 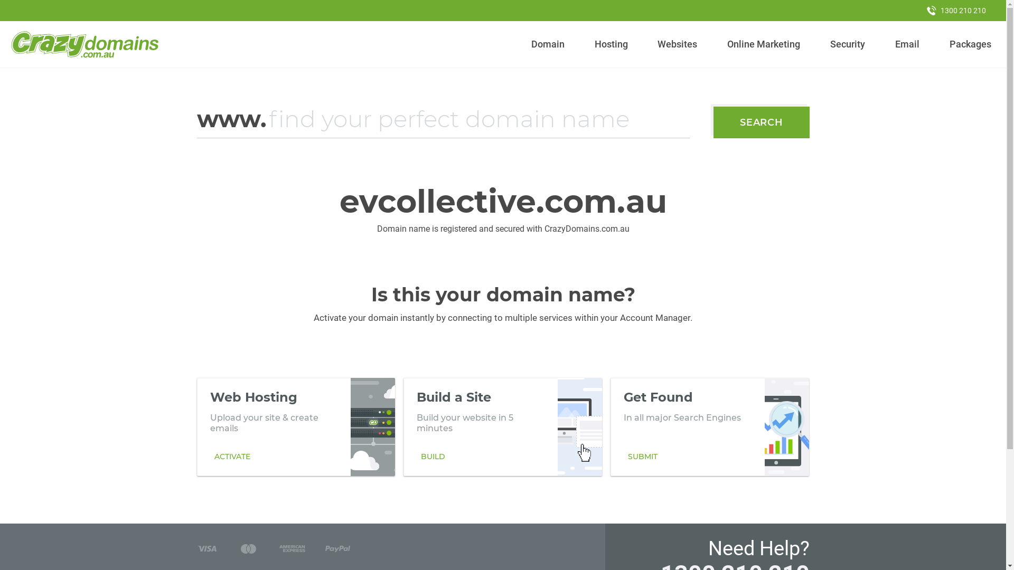 I want to click on Online Marketing, so click(x=764, y=44).